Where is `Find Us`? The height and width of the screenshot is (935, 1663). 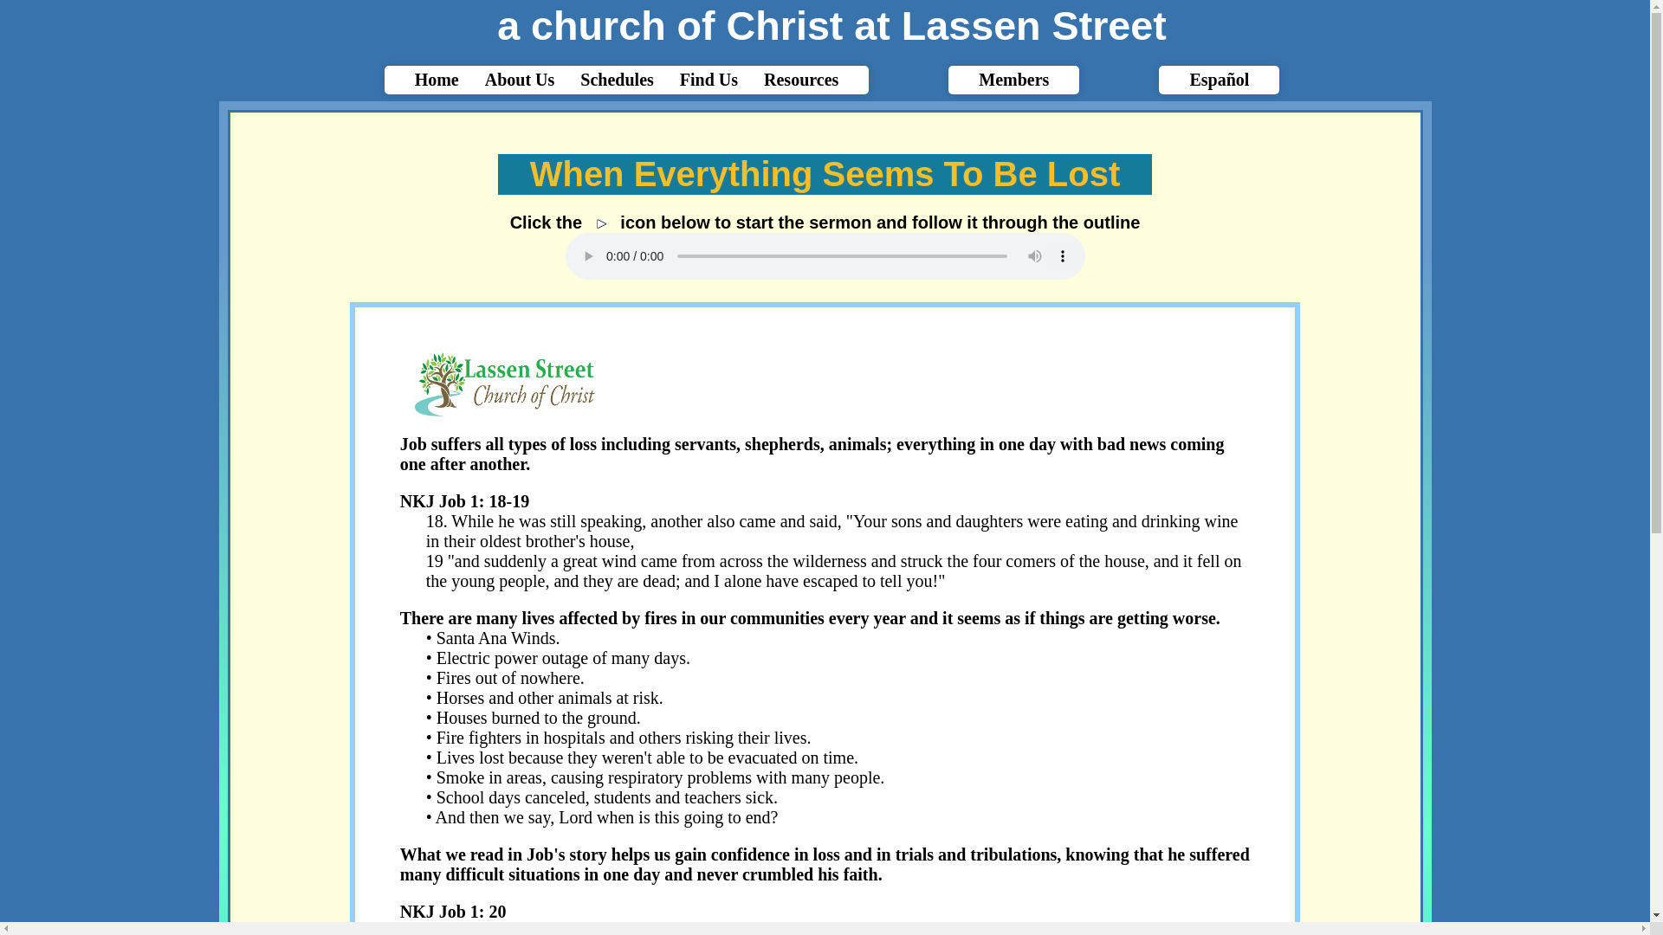 Find Us is located at coordinates (709, 80).